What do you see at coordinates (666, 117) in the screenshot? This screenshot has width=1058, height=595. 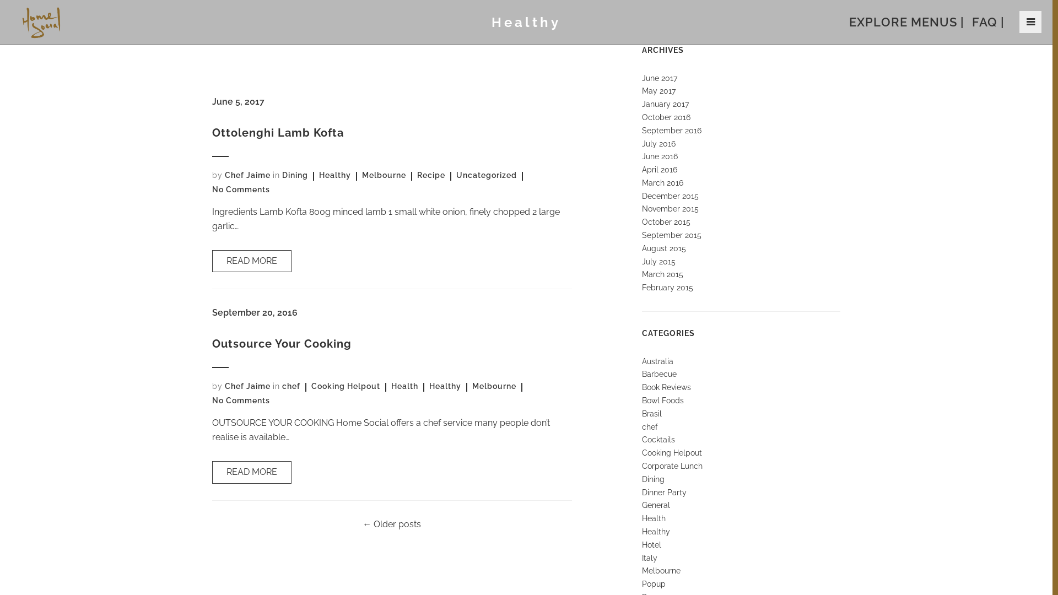 I see `October 2016` at bounding box center [666, 117].